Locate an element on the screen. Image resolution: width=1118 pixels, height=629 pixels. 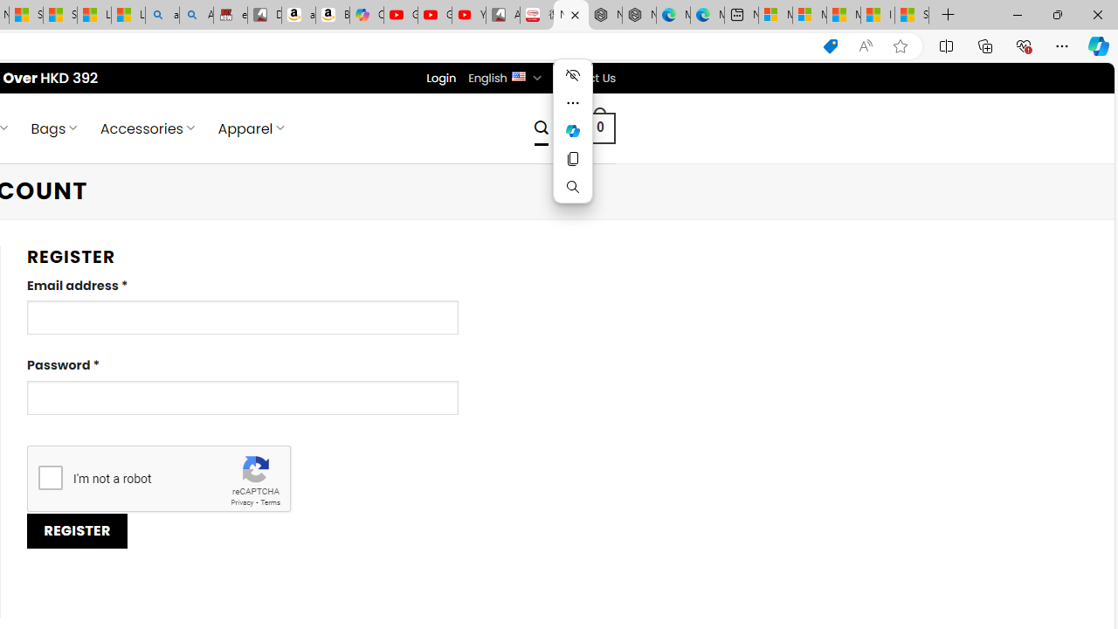
Ask Copilot is located at coordinates (573, 131).